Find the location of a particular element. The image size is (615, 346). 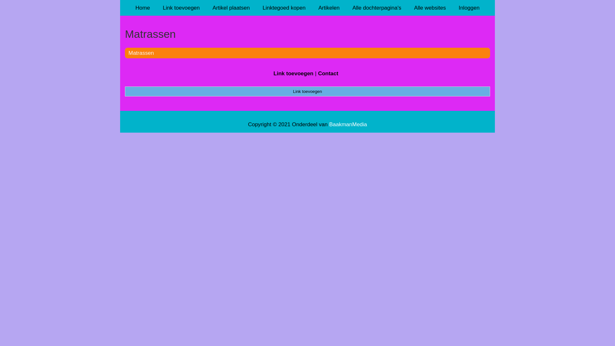

Matrassen is located at coordinates (141, 53).